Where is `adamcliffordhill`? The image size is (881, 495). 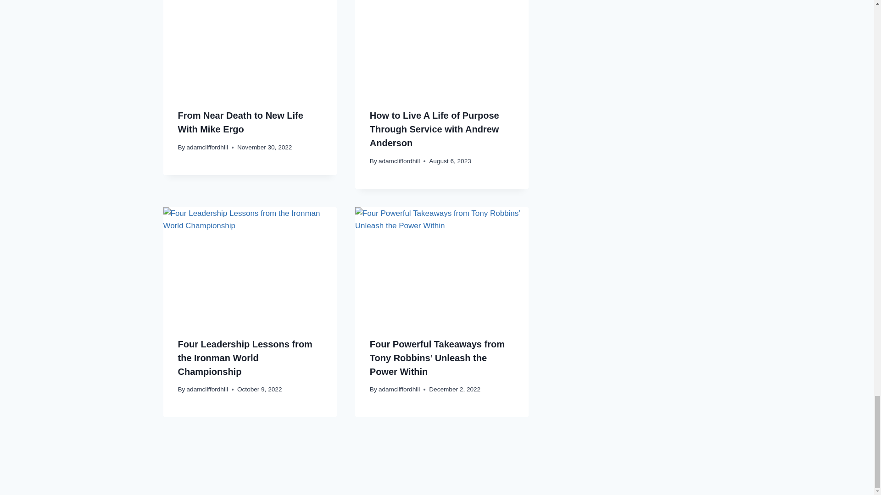 adamcliffordhill is located at coordinates (399, 161).